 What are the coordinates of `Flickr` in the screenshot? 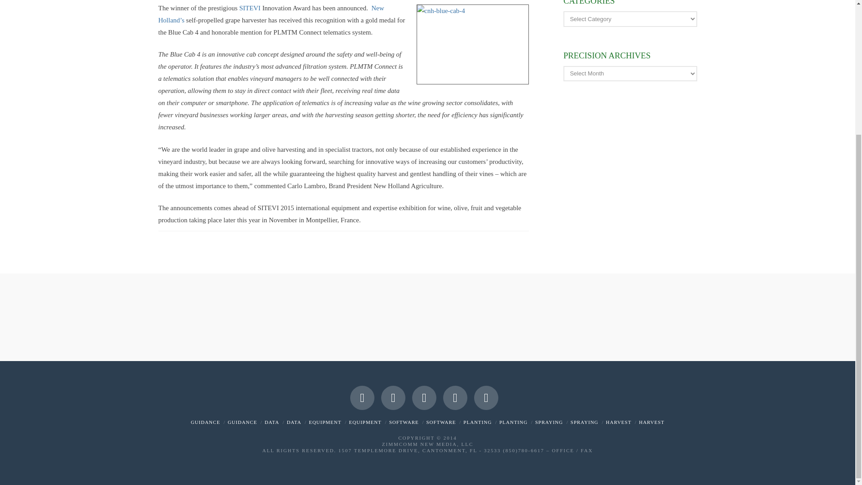 It's located at (455, 397).